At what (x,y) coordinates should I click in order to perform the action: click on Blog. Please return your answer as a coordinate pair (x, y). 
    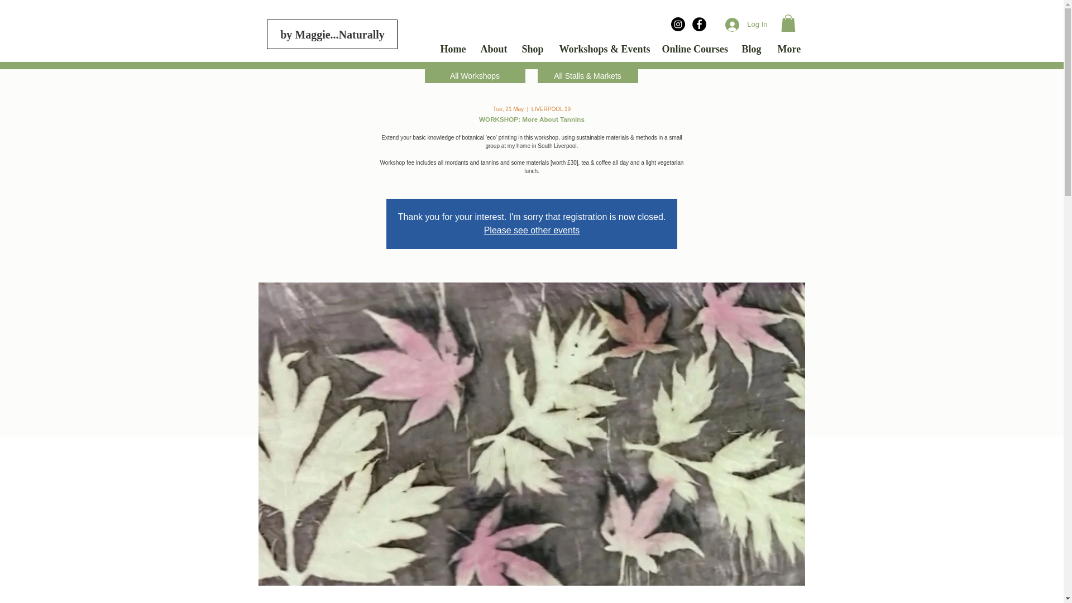
    Looking at the image, I should click on (752, 49).